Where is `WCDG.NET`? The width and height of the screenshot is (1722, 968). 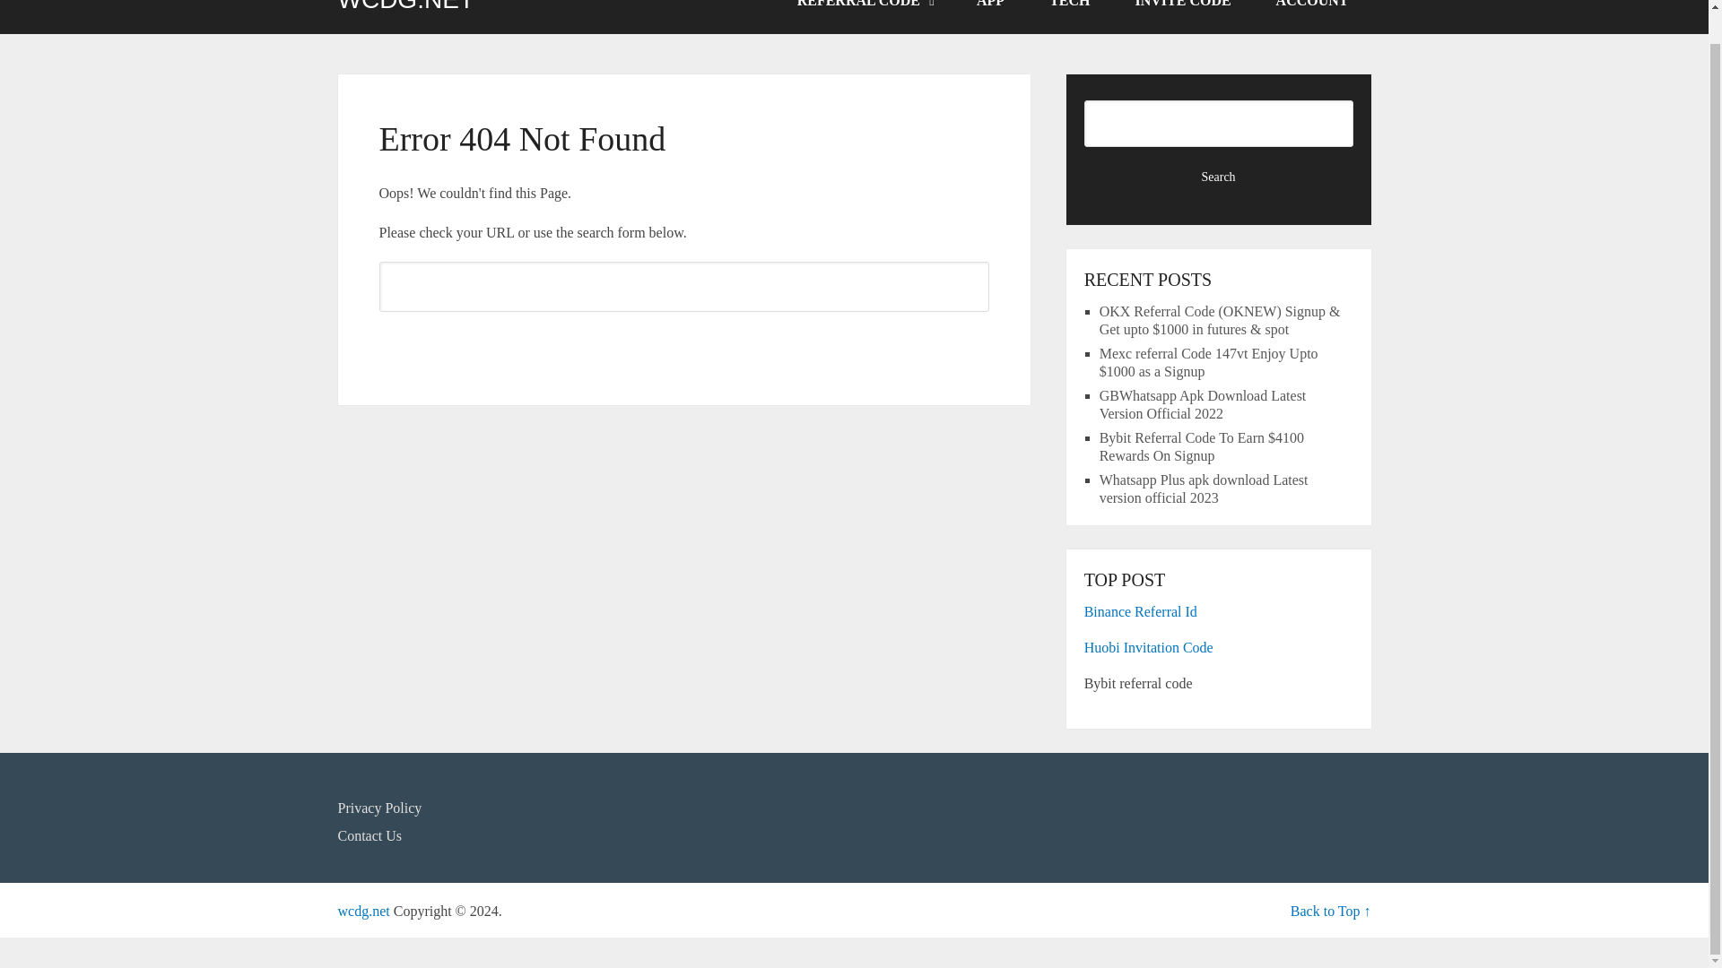
WCDG.NET is located at coordinates (405, 6).